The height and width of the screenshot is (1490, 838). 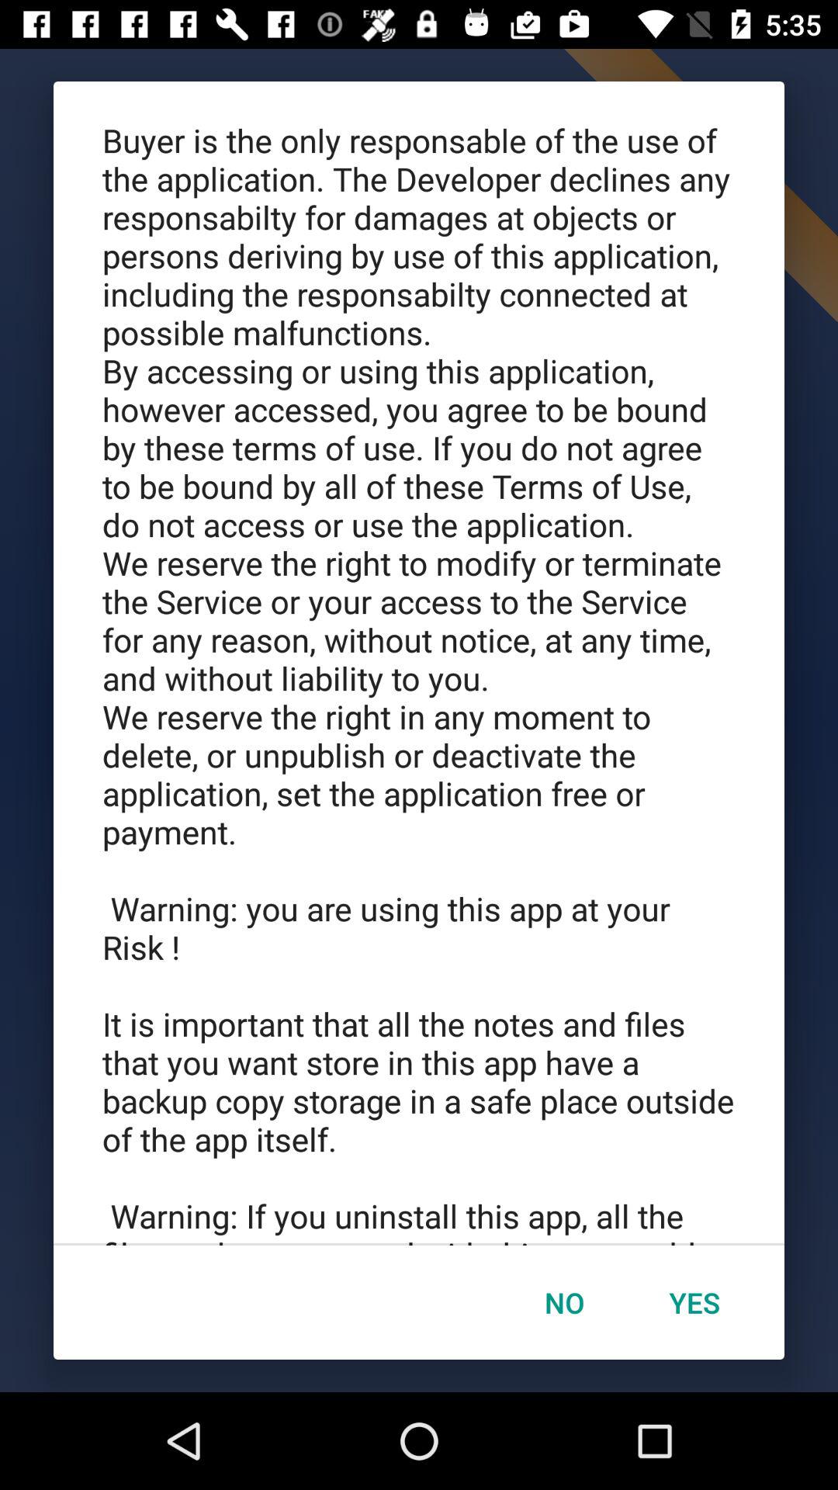 I want to click on open icon below the buyer is the item, so click(x=694, y=1302).